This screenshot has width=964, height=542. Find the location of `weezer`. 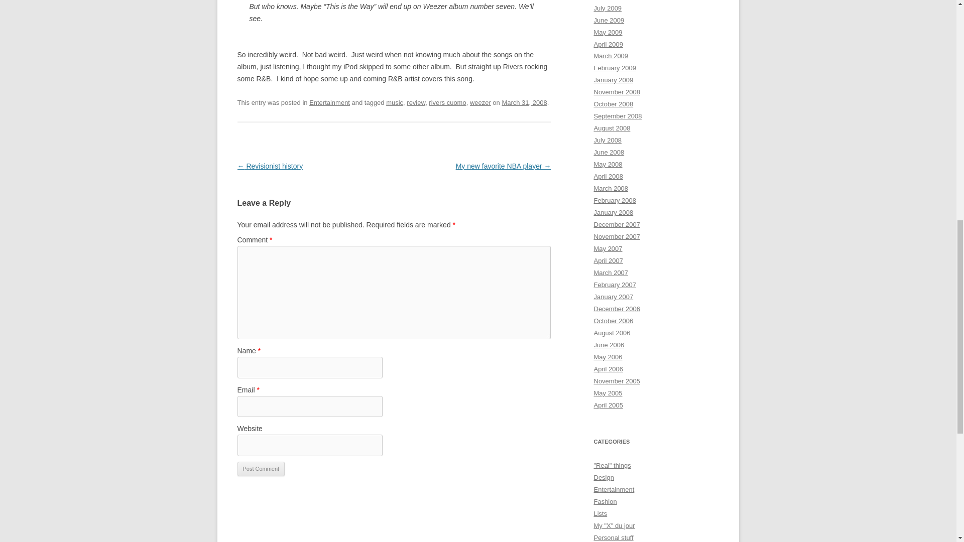

weezer is located at coordinates (480, 102).